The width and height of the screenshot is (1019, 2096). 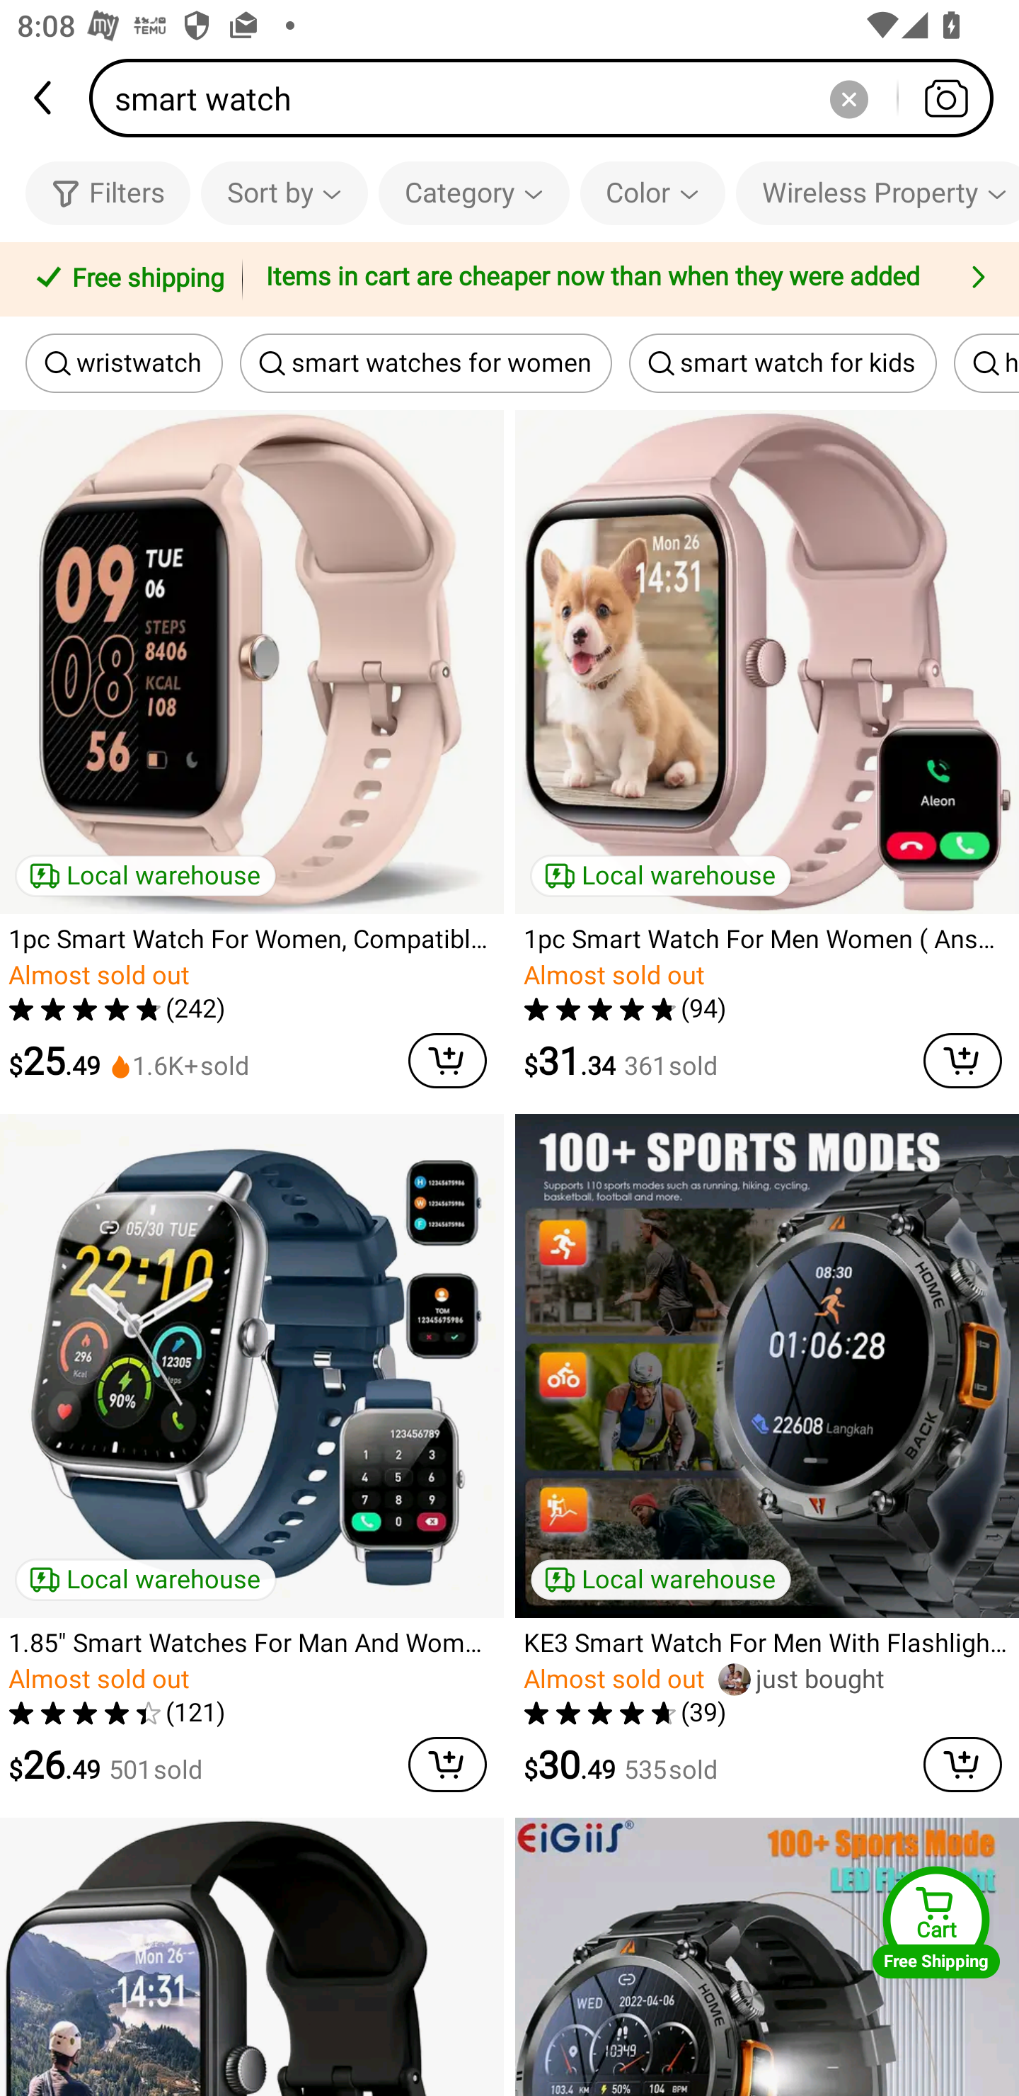 What do you see at coordinates (447, 1765) in the screenshot?
I see `cart delete` at bounding box center [447, 1765].